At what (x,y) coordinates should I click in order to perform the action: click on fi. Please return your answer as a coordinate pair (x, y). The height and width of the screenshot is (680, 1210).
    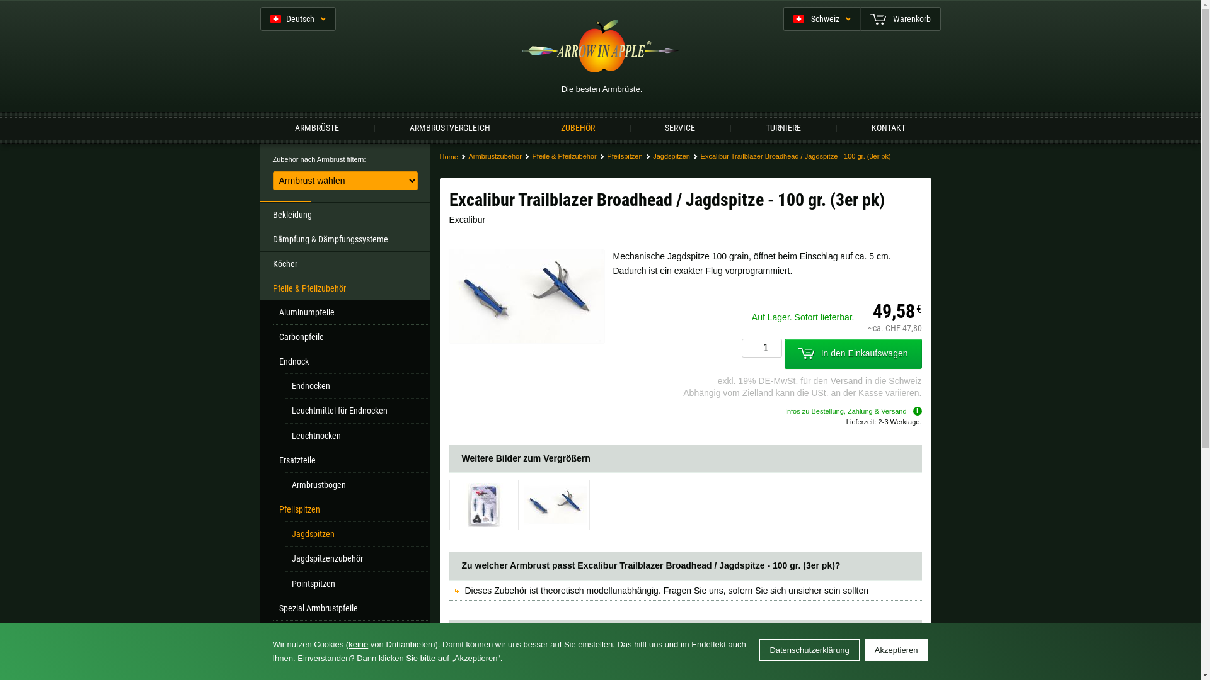
    Looking at the image, I should click on (771, 195).